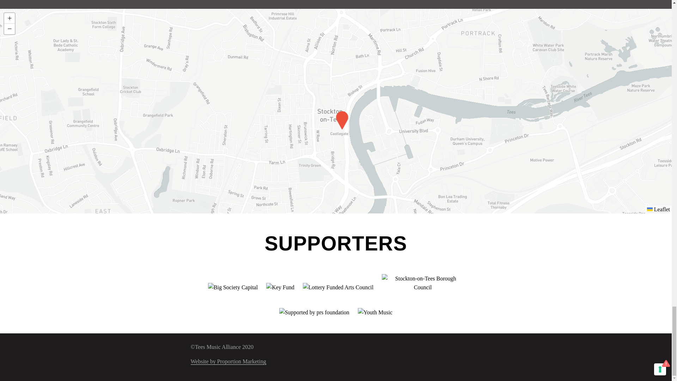  I want to click on Website by Proportion Marketing, so click(228, 361).